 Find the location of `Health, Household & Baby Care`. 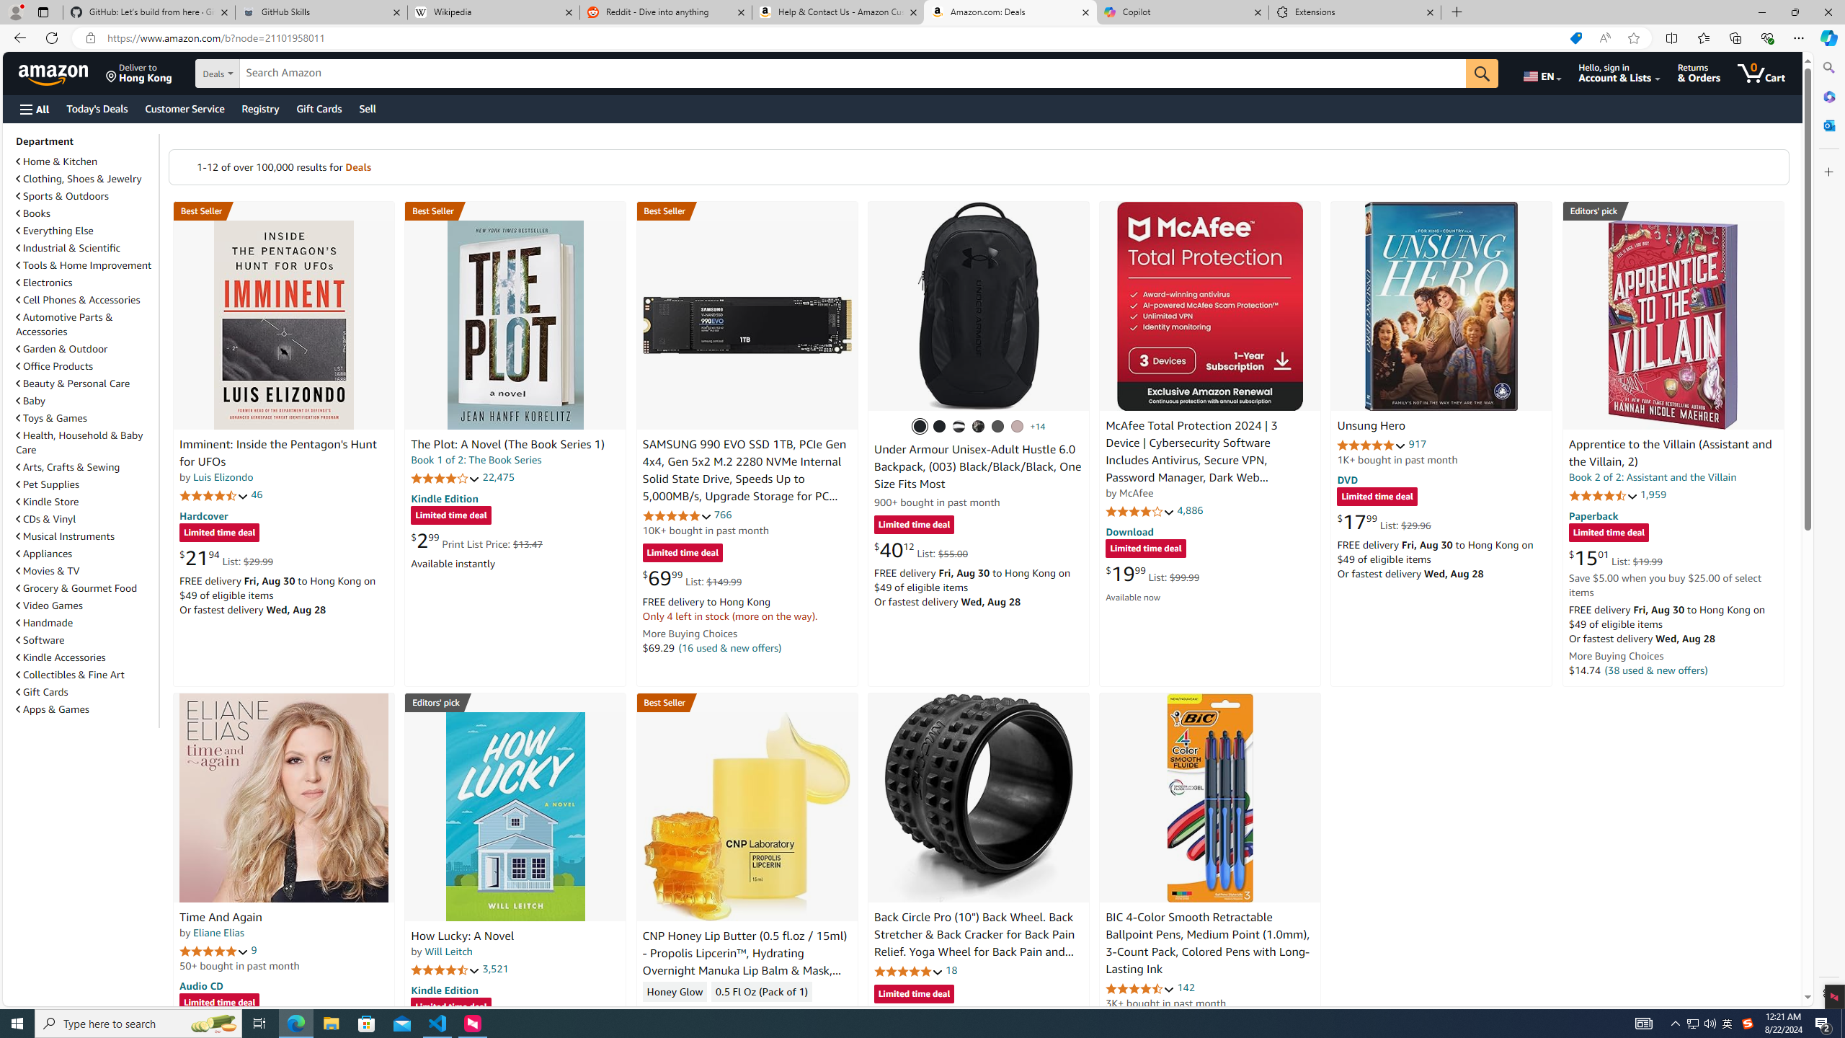

Health, Household & Baby Care is located at coordinates (80, 443).